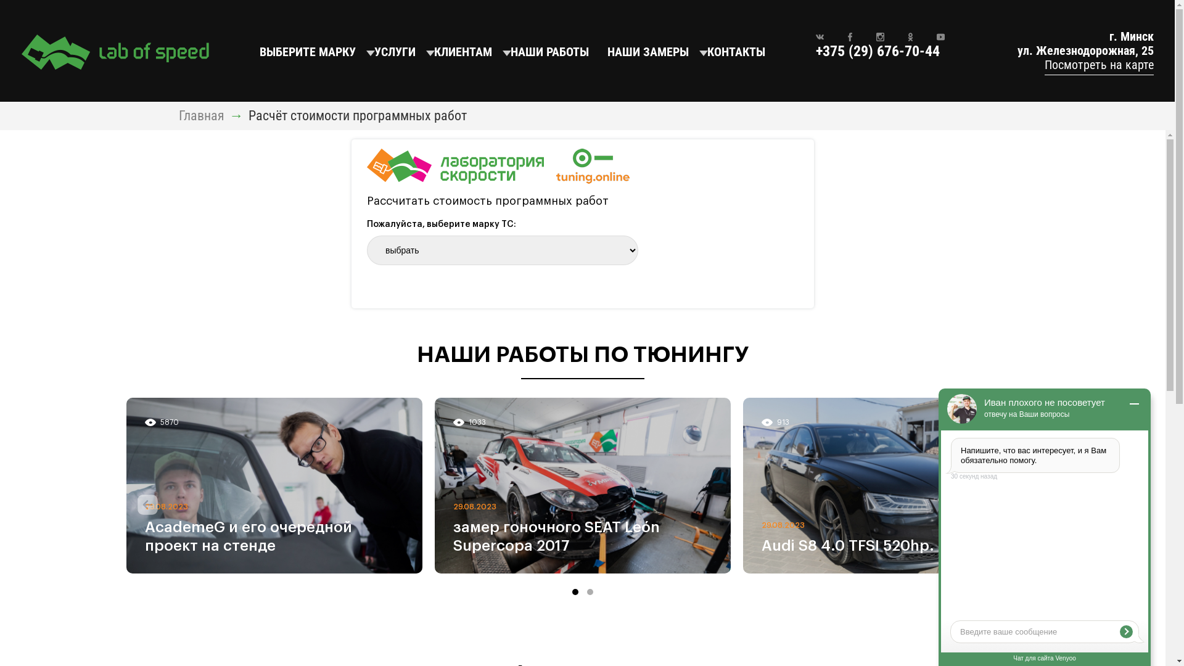  Describe the element at coordinates (877, 51) in the screenshot. I see `+375 (29) 676-70-44` at that location.